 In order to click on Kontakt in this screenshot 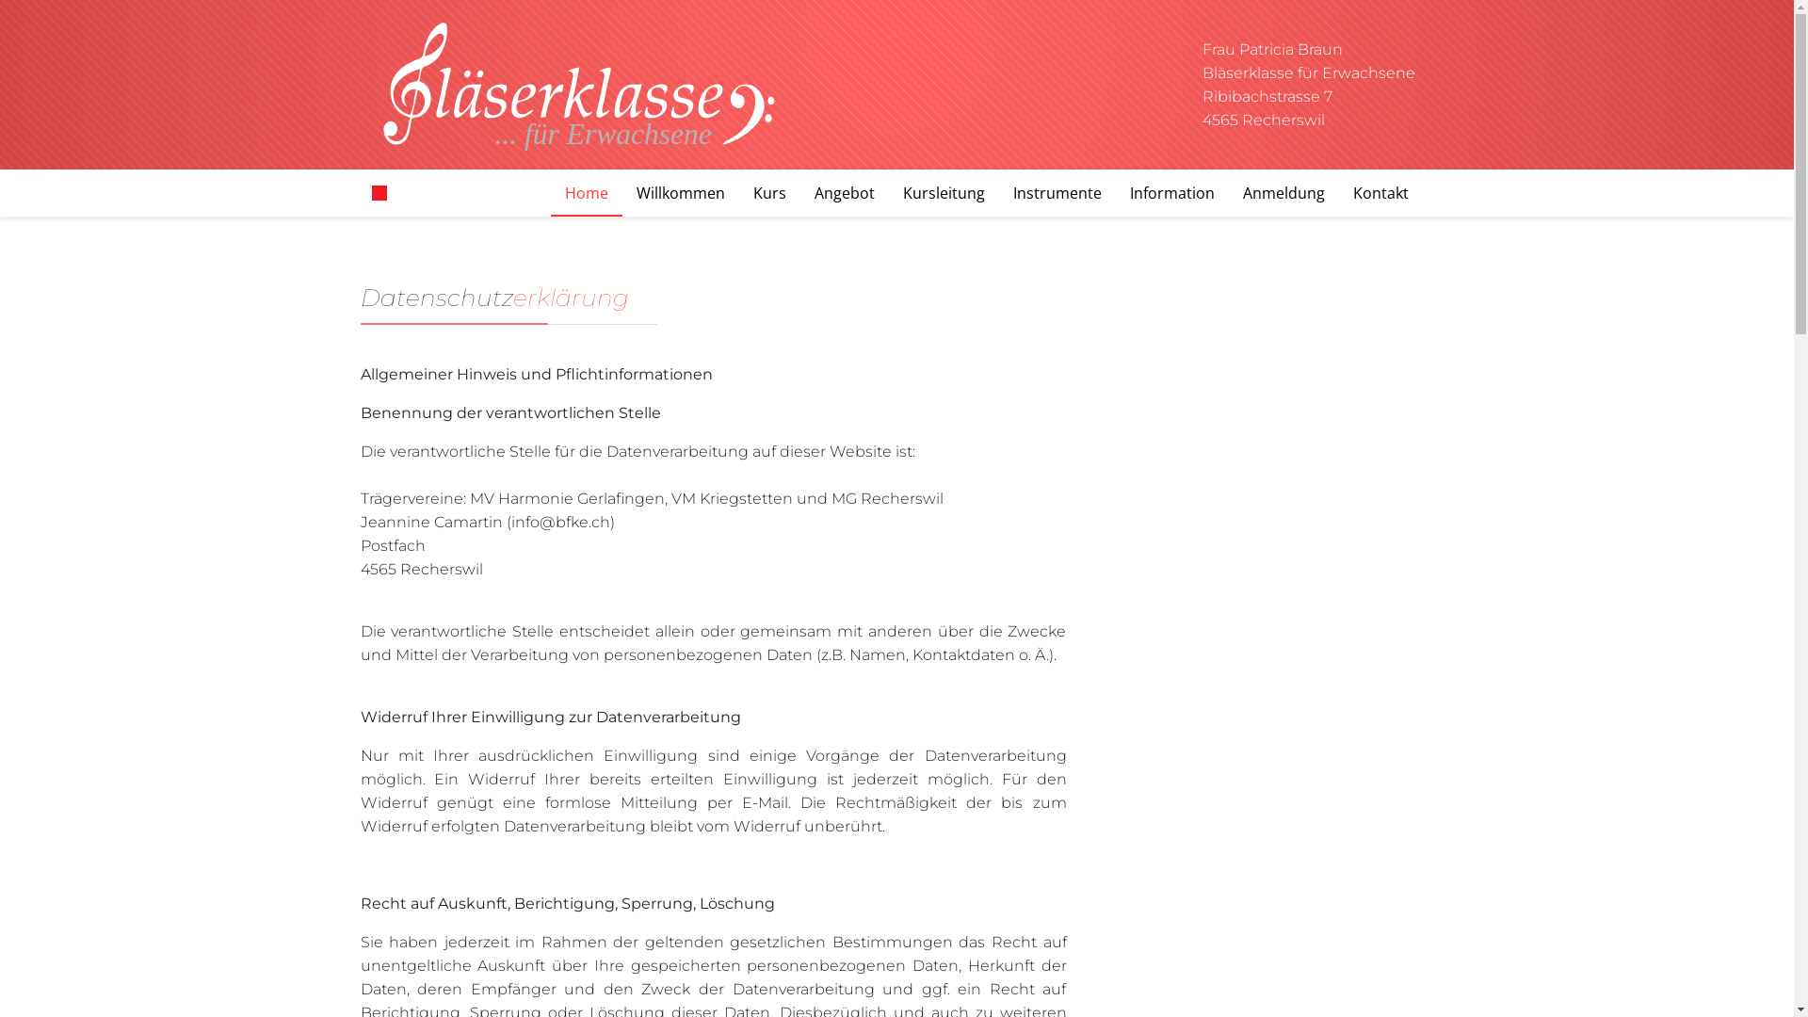, I will do `click(1380, 193)`.